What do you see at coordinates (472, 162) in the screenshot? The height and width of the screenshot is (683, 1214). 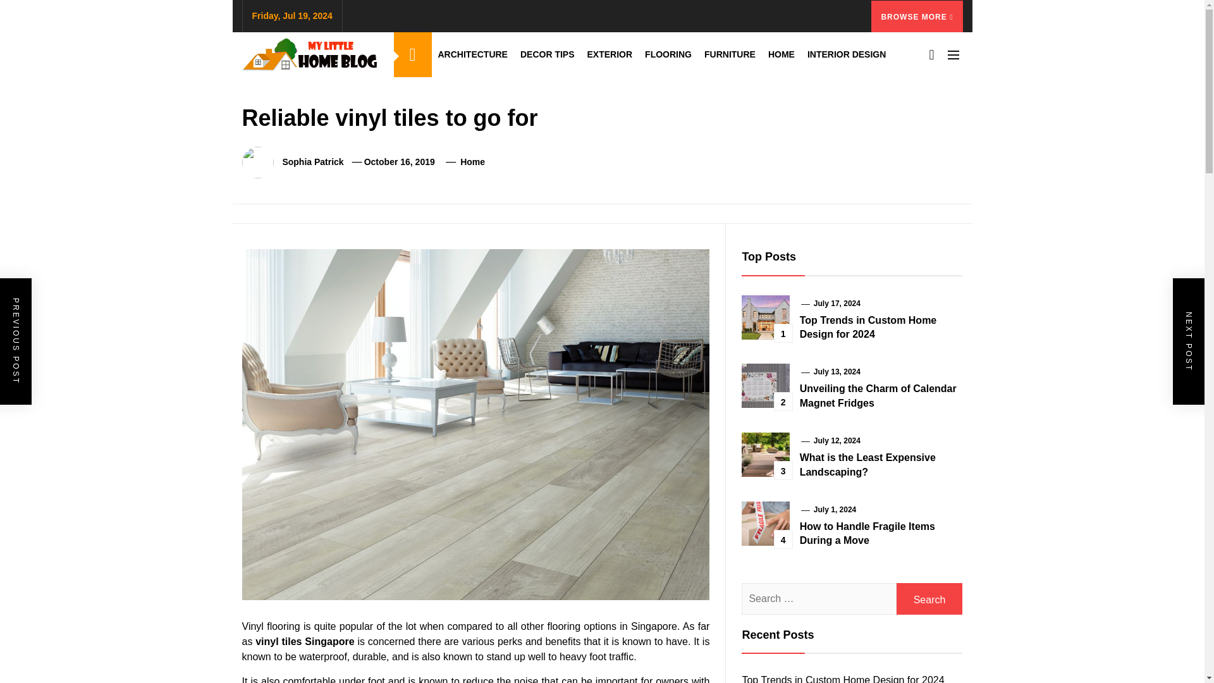 I see `Home` at bounding box center [472, 162].